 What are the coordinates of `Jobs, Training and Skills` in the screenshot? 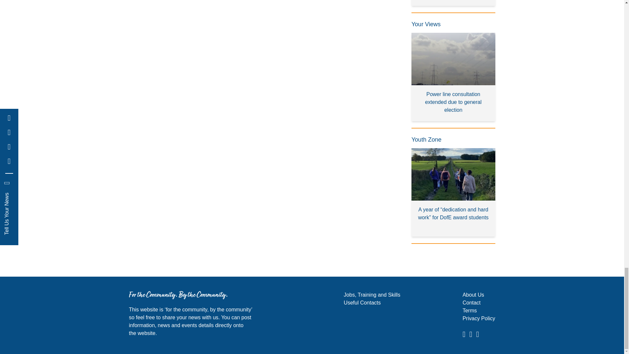 It's located at (372, 295).